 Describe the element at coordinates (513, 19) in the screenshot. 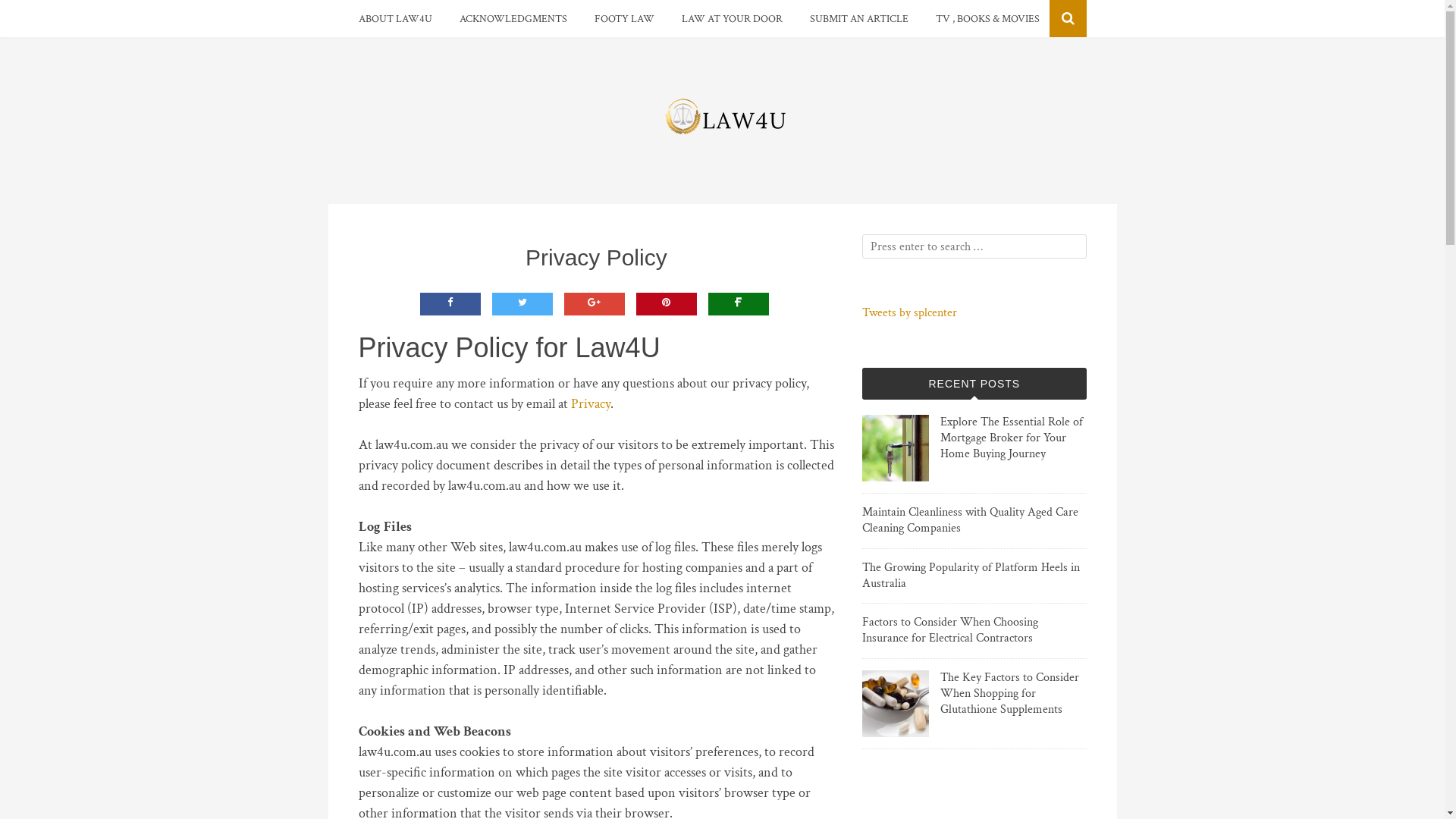

I see `ACKNOWLEDGMENTS` at that location.